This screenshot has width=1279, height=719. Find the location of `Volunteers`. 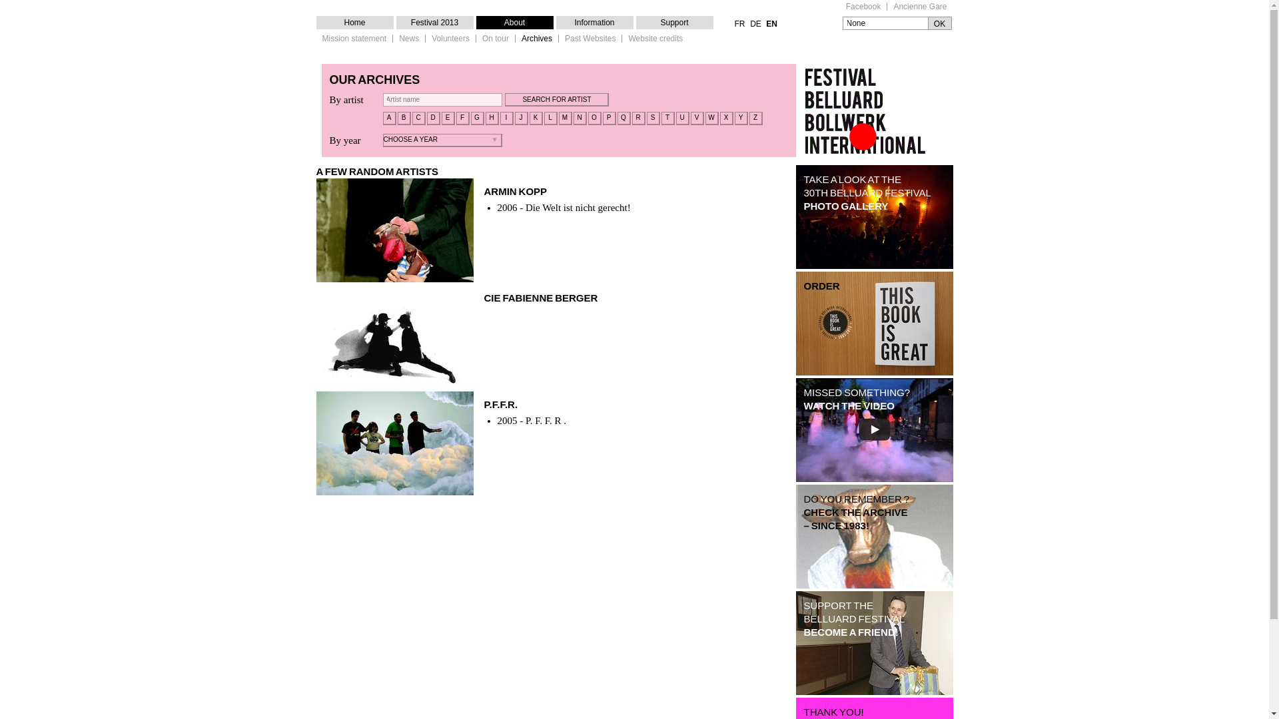

Volunteers is located at coordinates (450, 39).